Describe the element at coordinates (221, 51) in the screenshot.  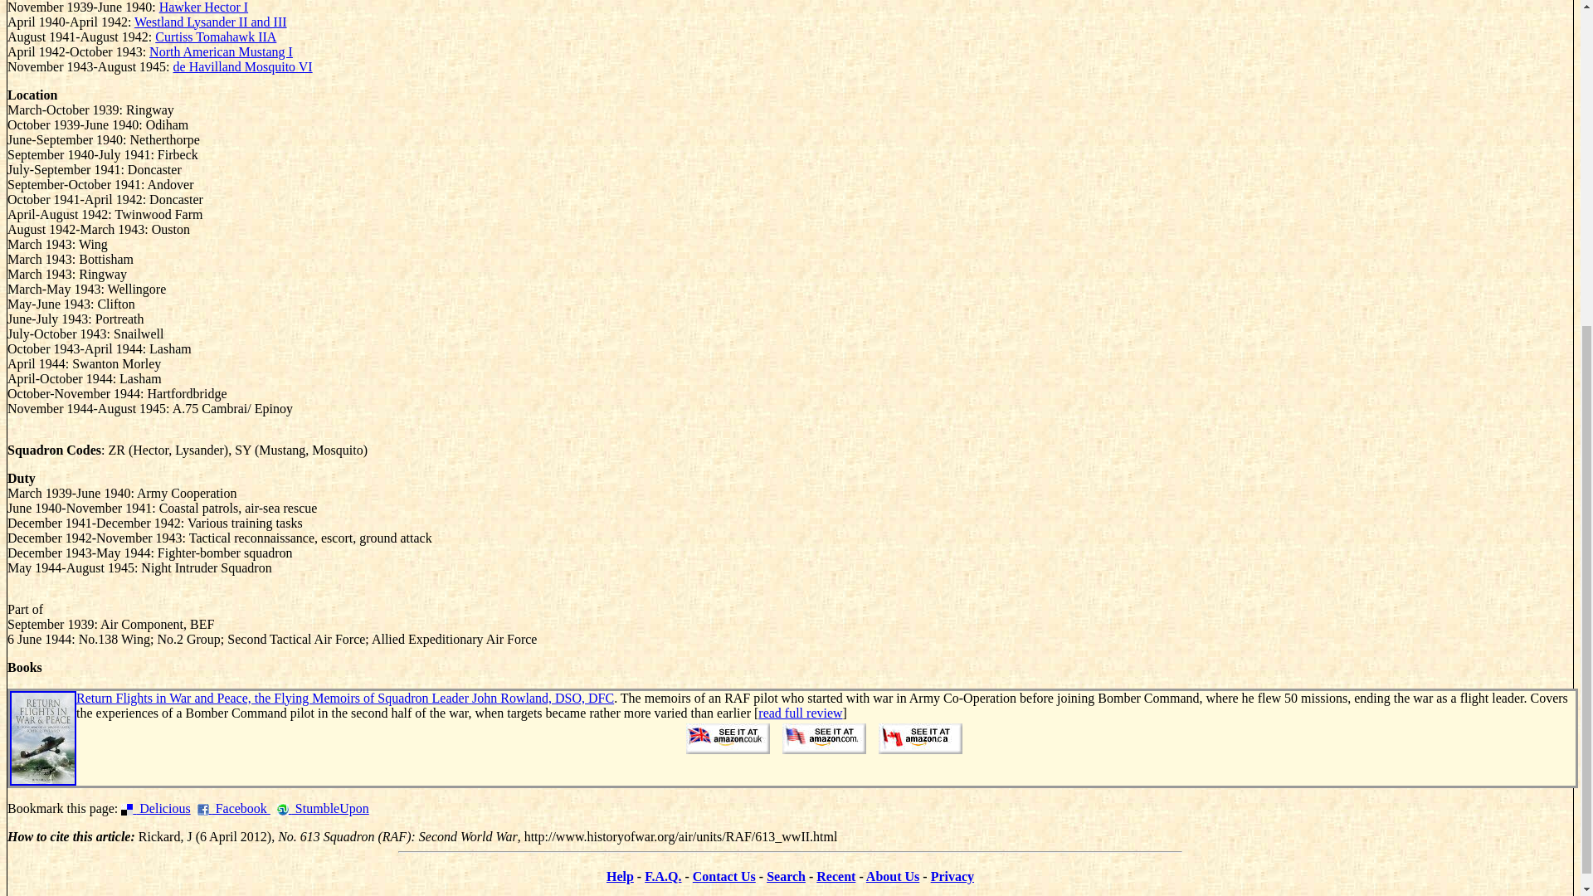
I see `North American Mustang I` at that location.